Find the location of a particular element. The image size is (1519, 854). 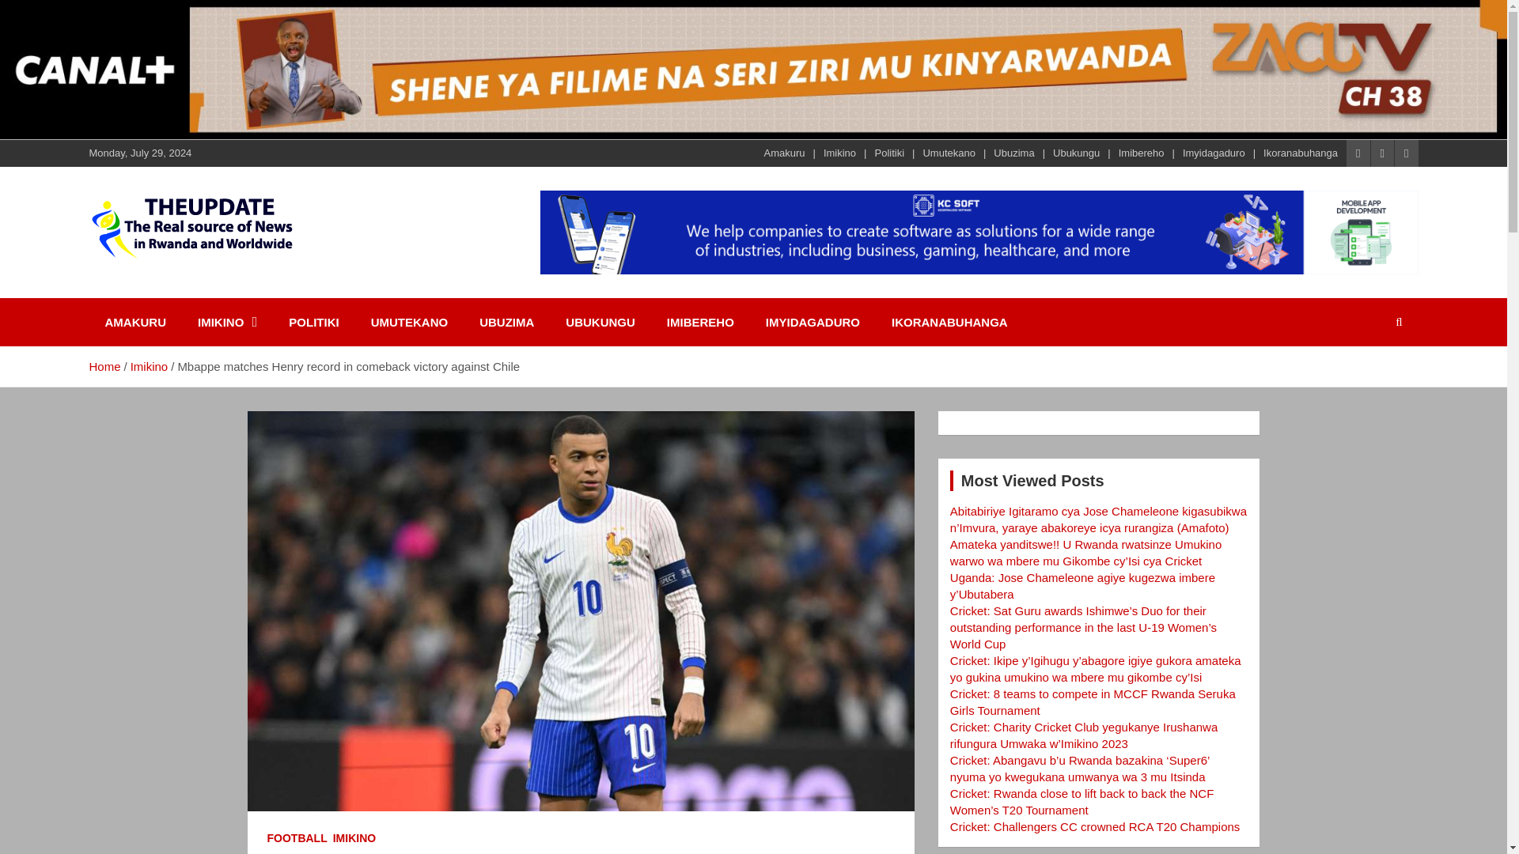

Amakuru is located at coordinates (784, 153).